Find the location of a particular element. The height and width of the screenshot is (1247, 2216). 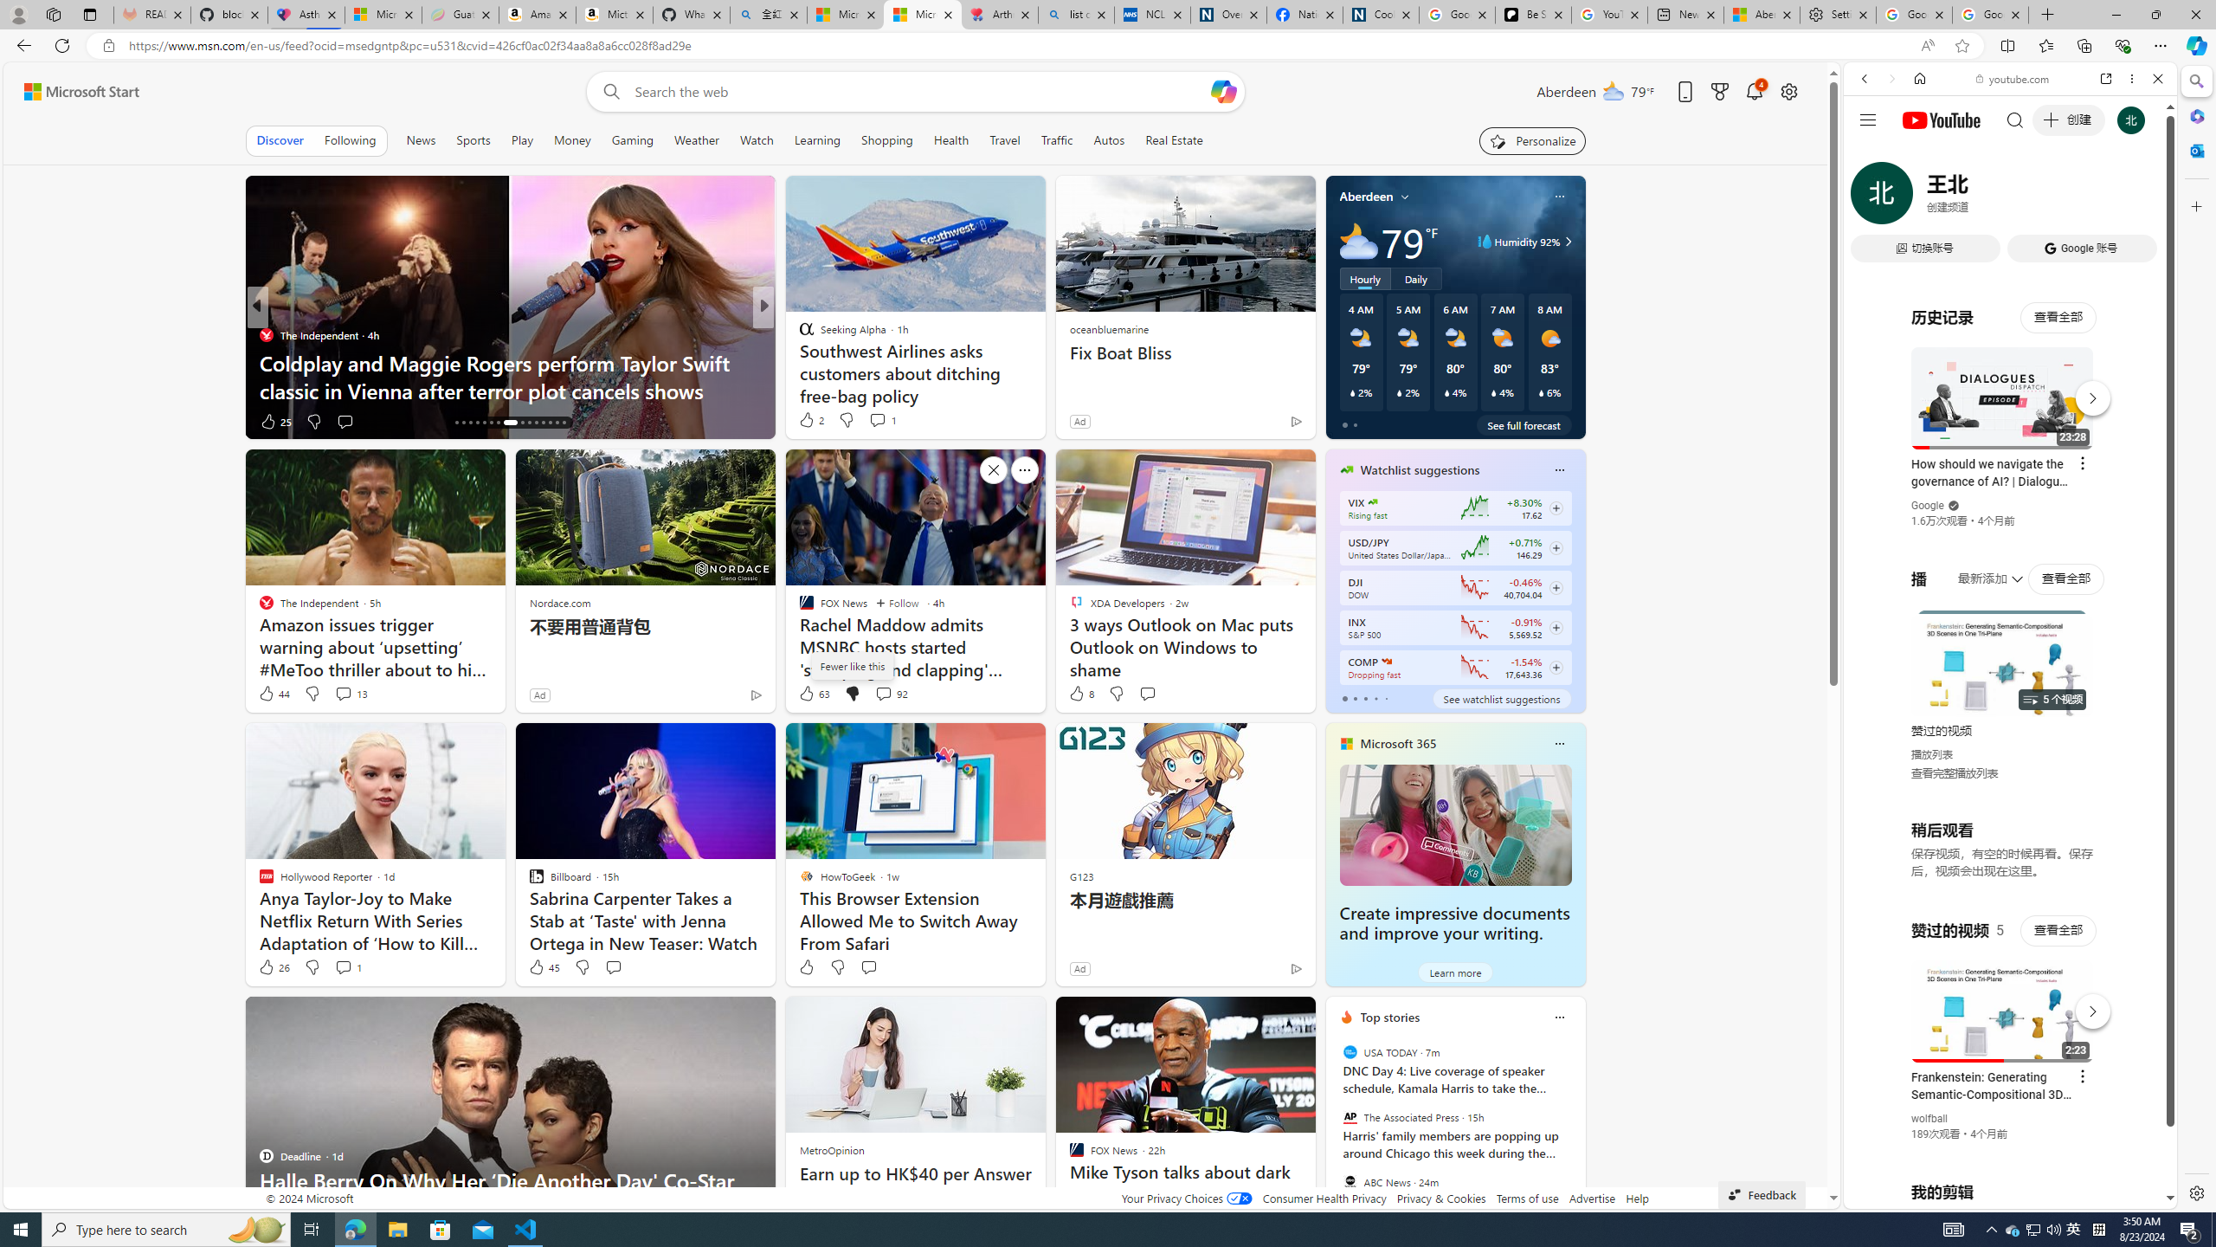

View comments 92 Comment is located at coordinates (884, 693).